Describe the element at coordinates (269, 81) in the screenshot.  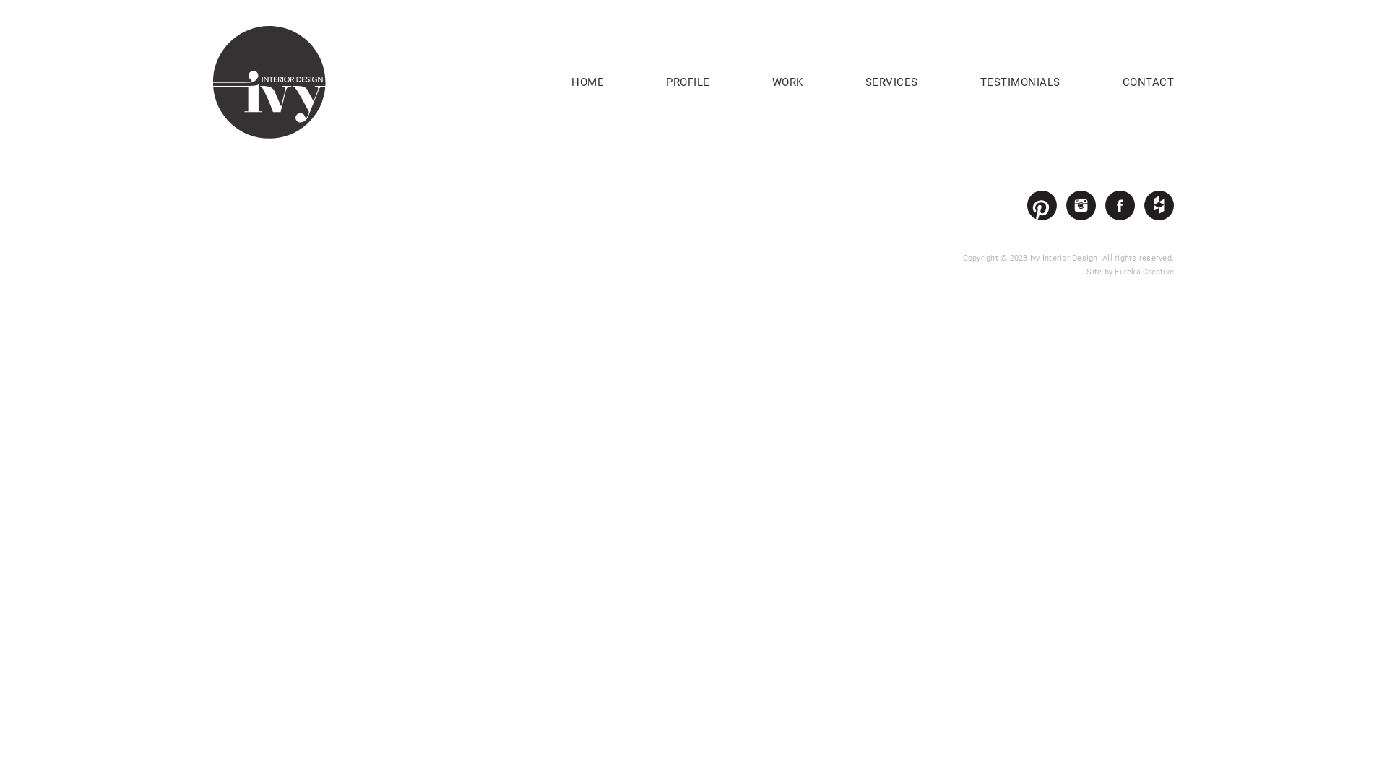
I see `Ivy Interior Design` at that location.